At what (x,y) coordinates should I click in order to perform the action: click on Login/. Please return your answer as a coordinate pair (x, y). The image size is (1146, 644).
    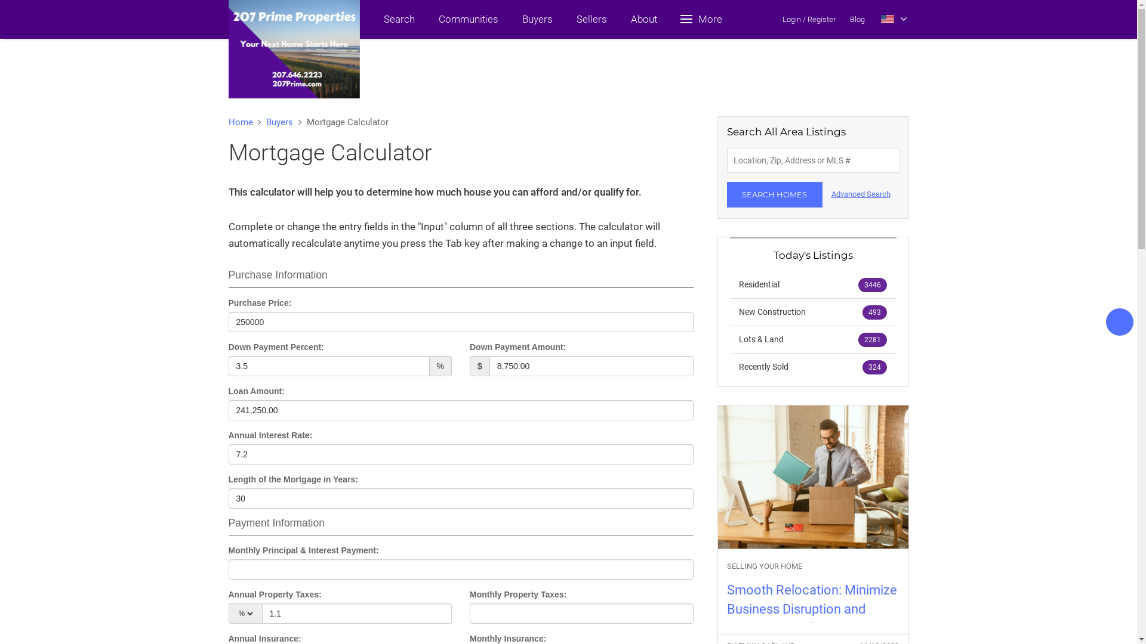
    Looking at the image, I should click on (794, 19).